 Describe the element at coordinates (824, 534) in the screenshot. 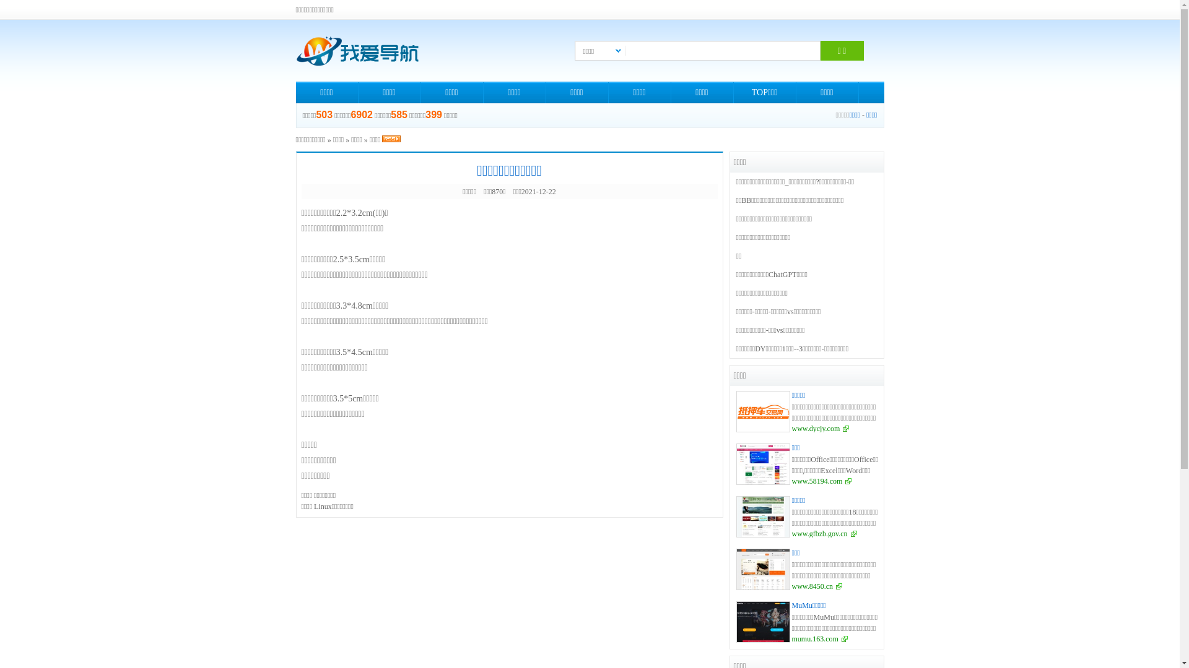

I see `www.gfbzb.gov.cn` at that location.